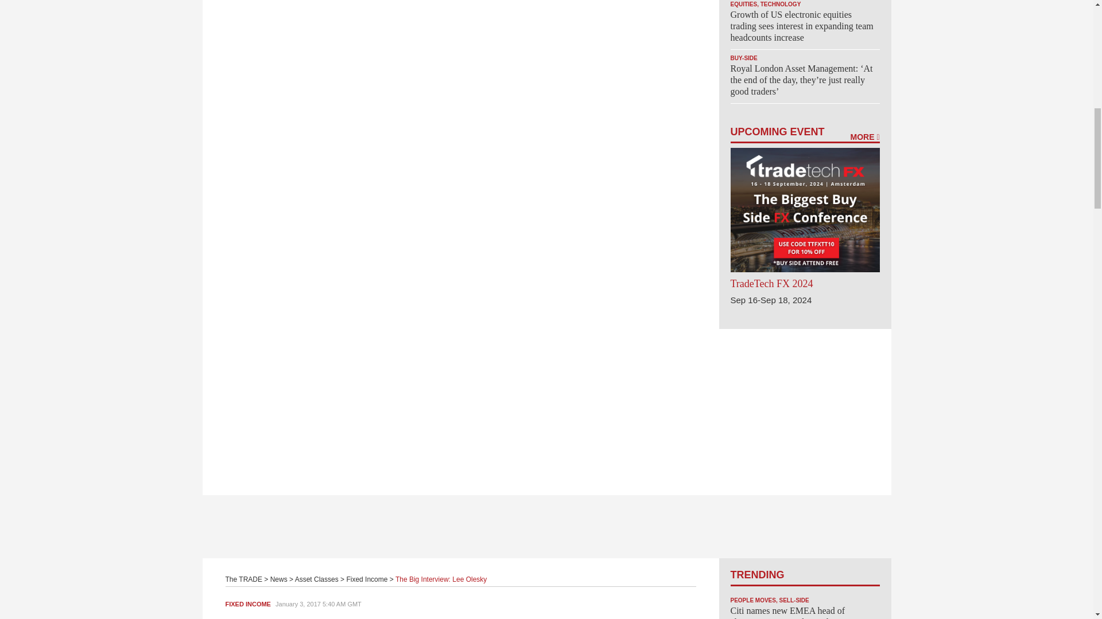 This screenshot has height=619, width=1102. Describe the element at coordinates (317, 579) in the screenshot. I see `Go to the Asset Classes Category archives.` at that location.